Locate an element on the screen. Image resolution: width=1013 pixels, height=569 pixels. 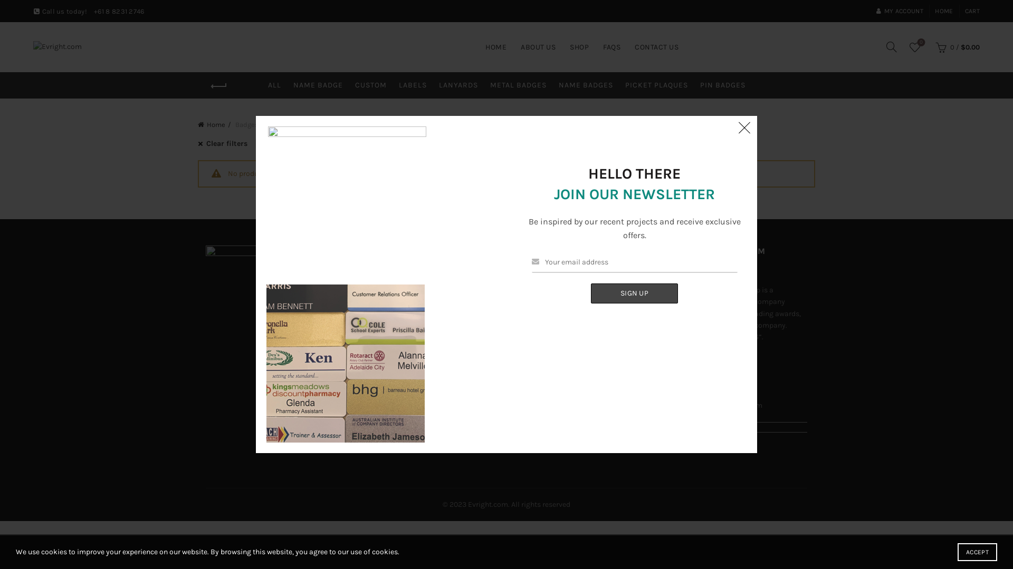
Clear filters is located at coordinates (227, 143).